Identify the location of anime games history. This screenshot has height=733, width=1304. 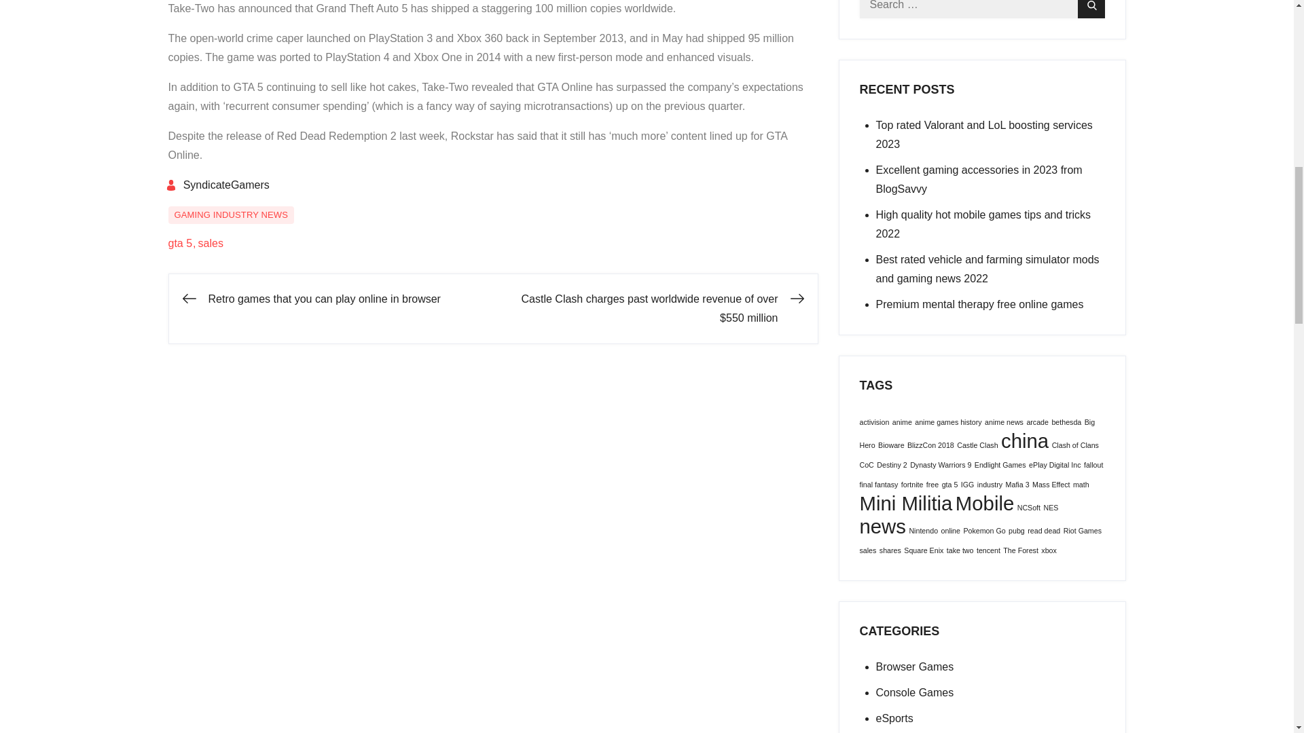
(948, 421).